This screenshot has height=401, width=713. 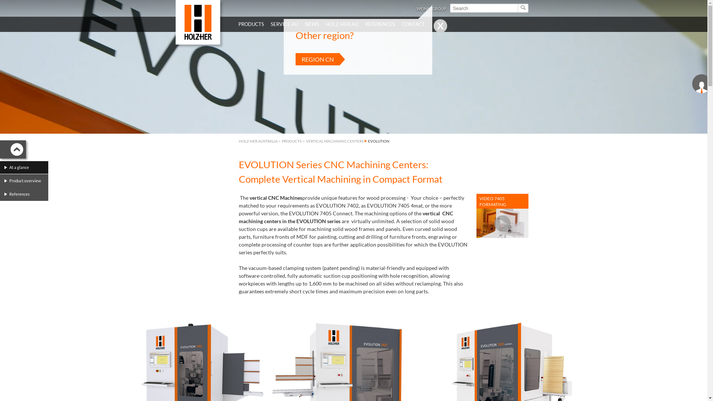 I want to click on REGION CN, so click(x=318, y=59).